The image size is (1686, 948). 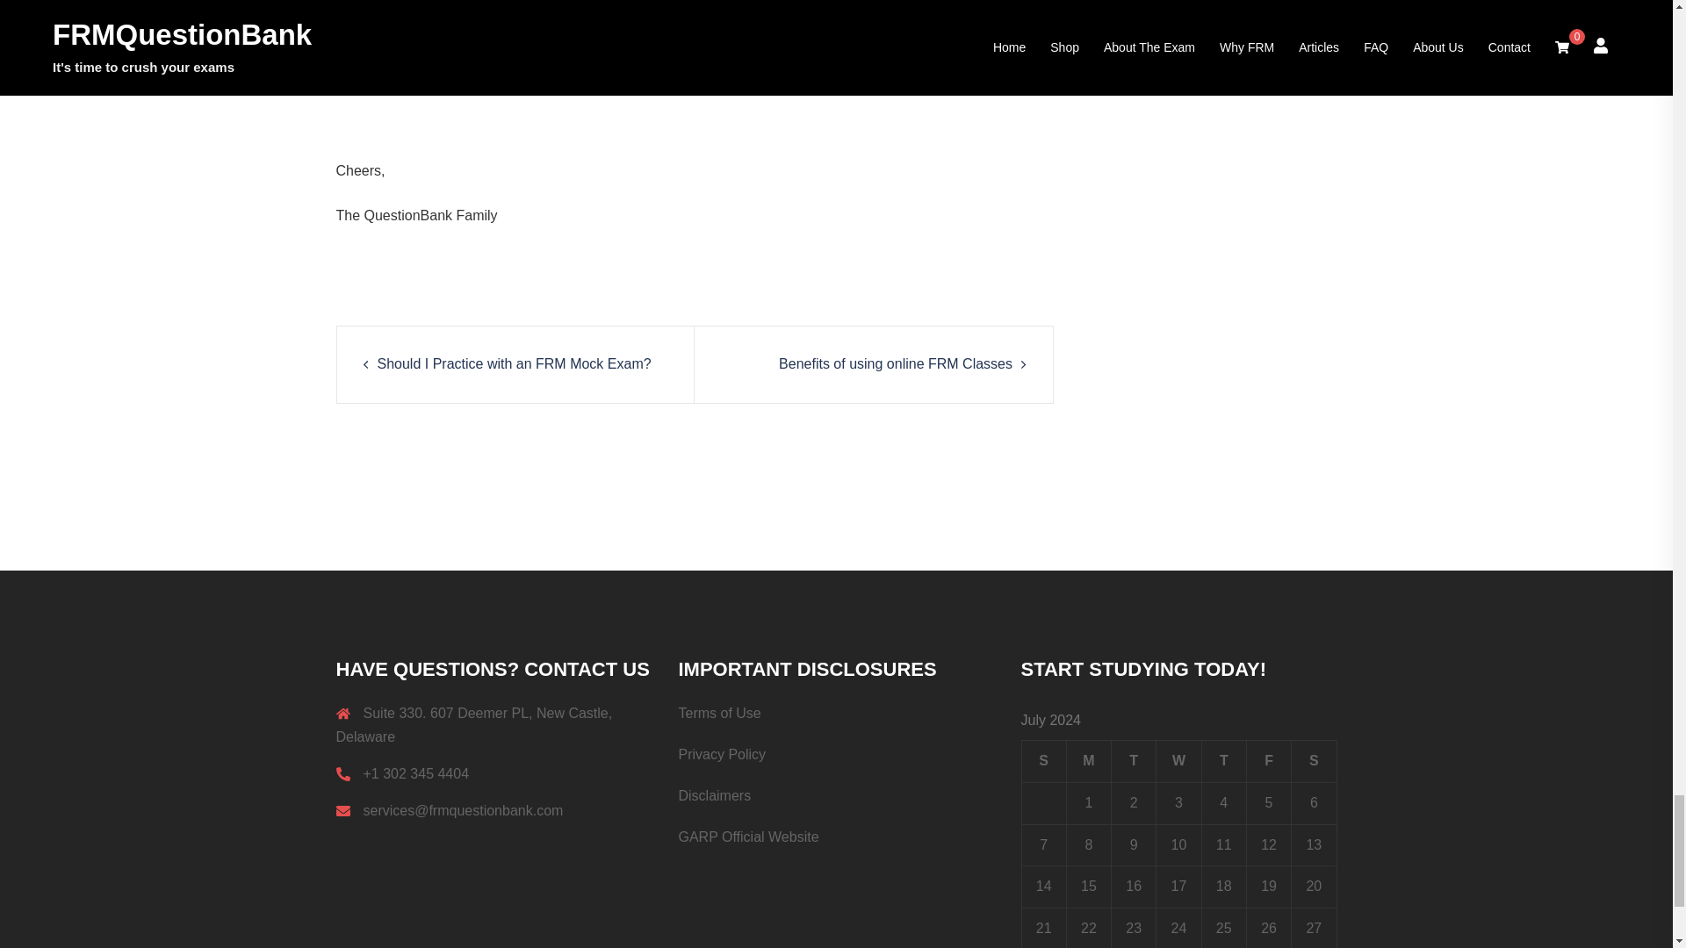 I want to click on Benefits of using online FRM Classes, so click(x=896, y=363).